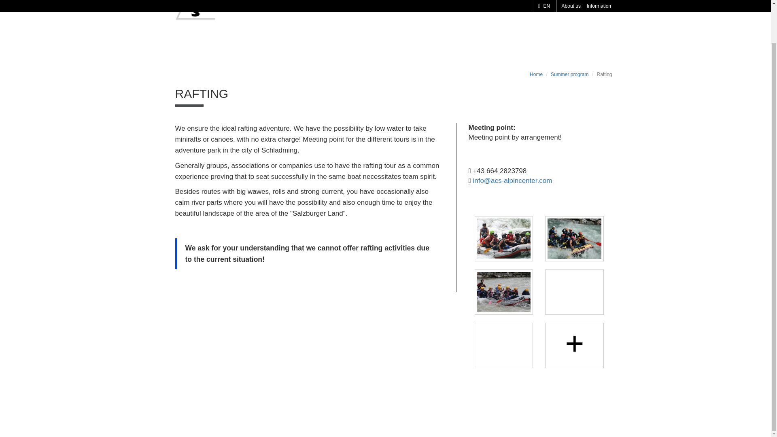 The height and width of the screenshot is (437, 777). What do you see at coordinates (329, 5) in the screenshot?
I see `HOME` at bounding box center [329, 5].